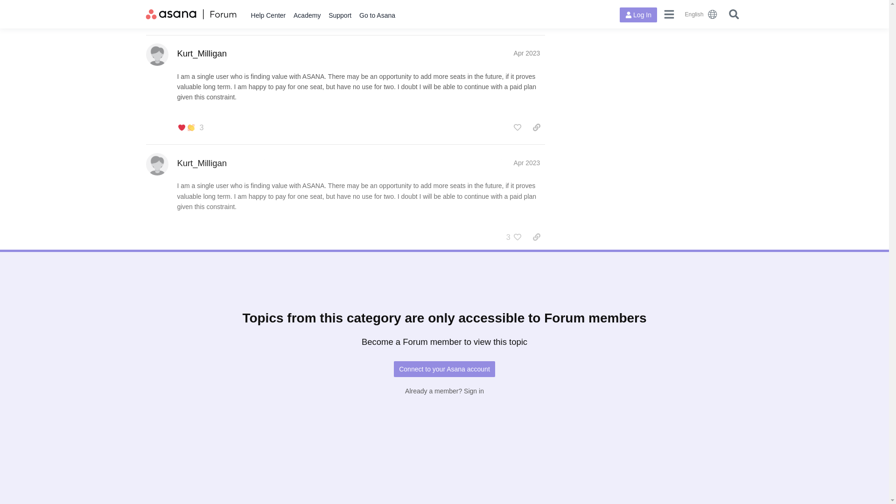 Image resolution: width=896 pixels, height=504 pixels. What do you see at coordinates (249, 461) in the screenshot?
I see `Why I need to buy almost 2 seat?` at bounding box center [249, 461].